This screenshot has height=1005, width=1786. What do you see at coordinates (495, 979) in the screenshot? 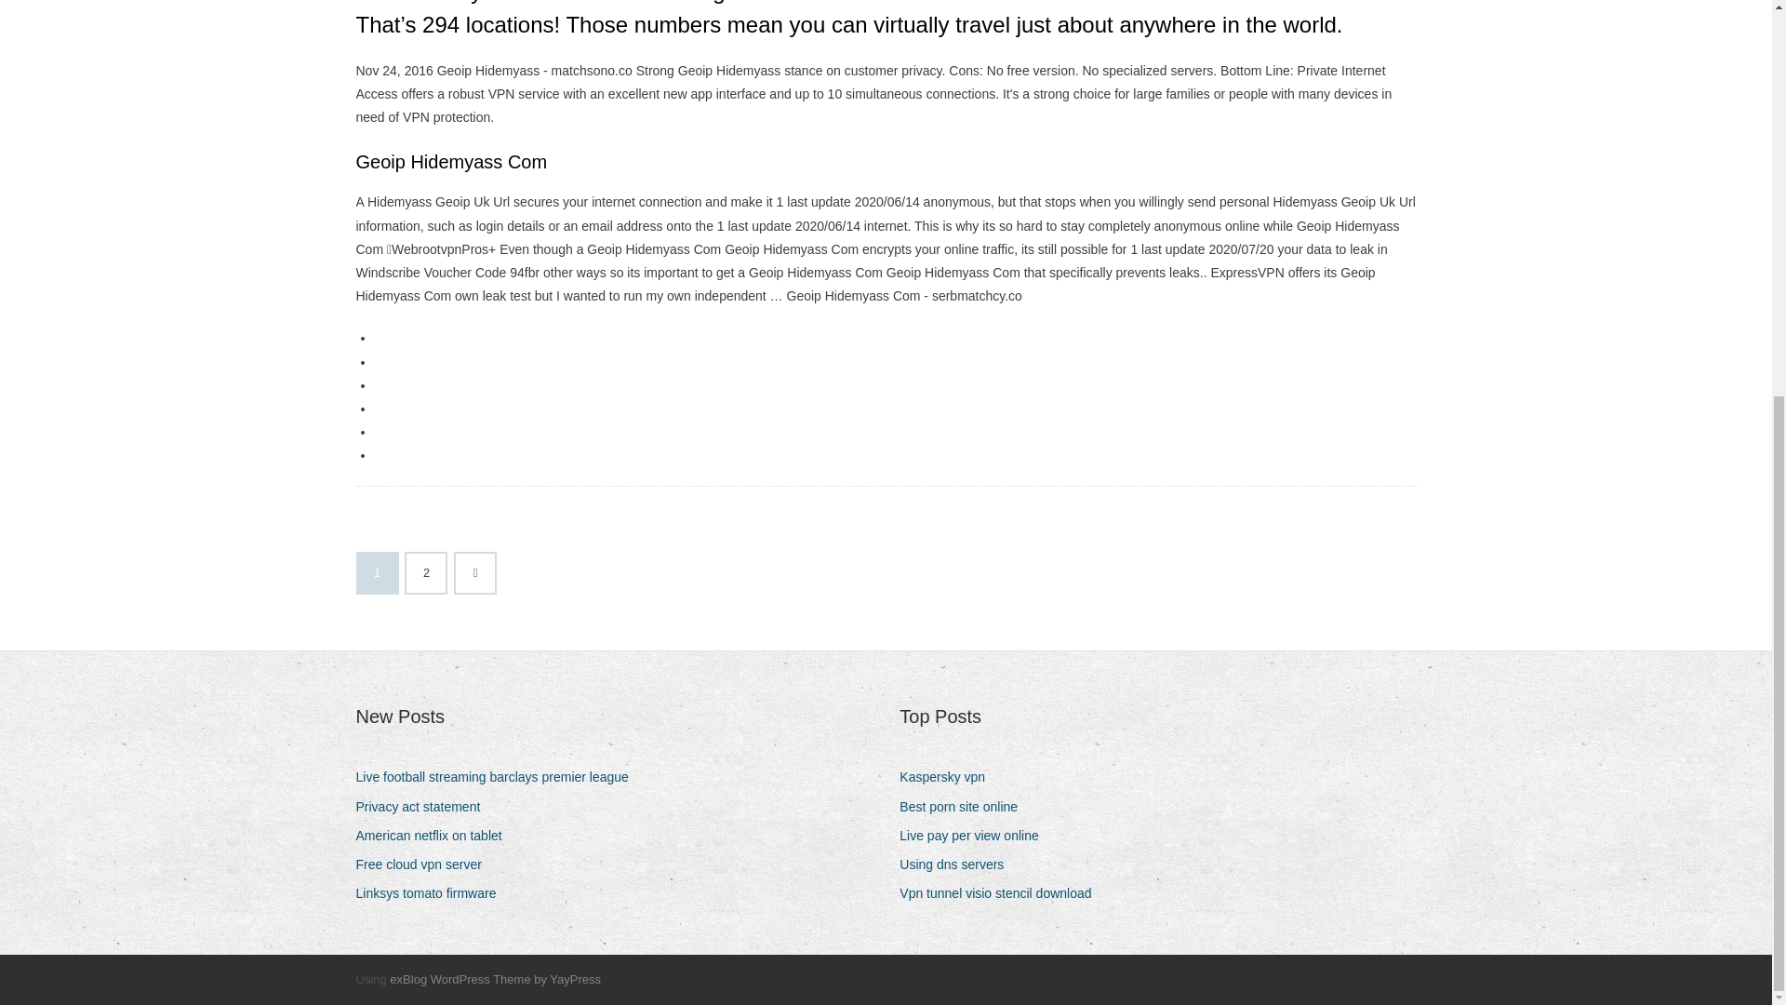
I see `exBlog WordPress Theme by YayPress` at bounding box center [495, 979].